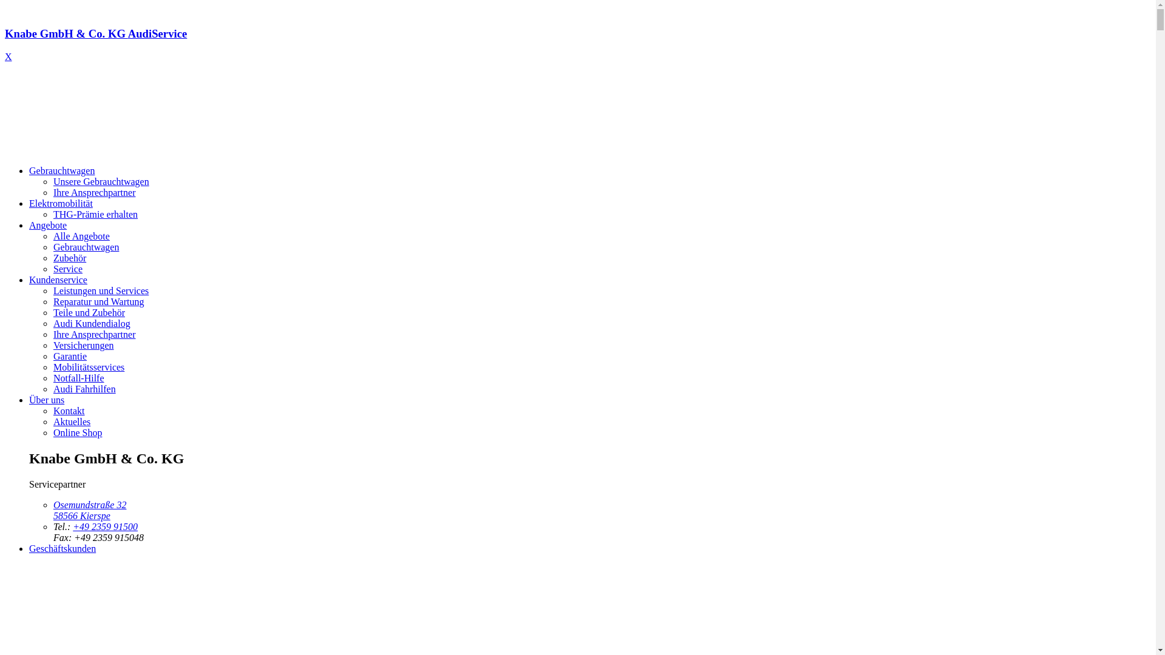  I want to click on Ihre Ansprechpartner, so click(95, 193).